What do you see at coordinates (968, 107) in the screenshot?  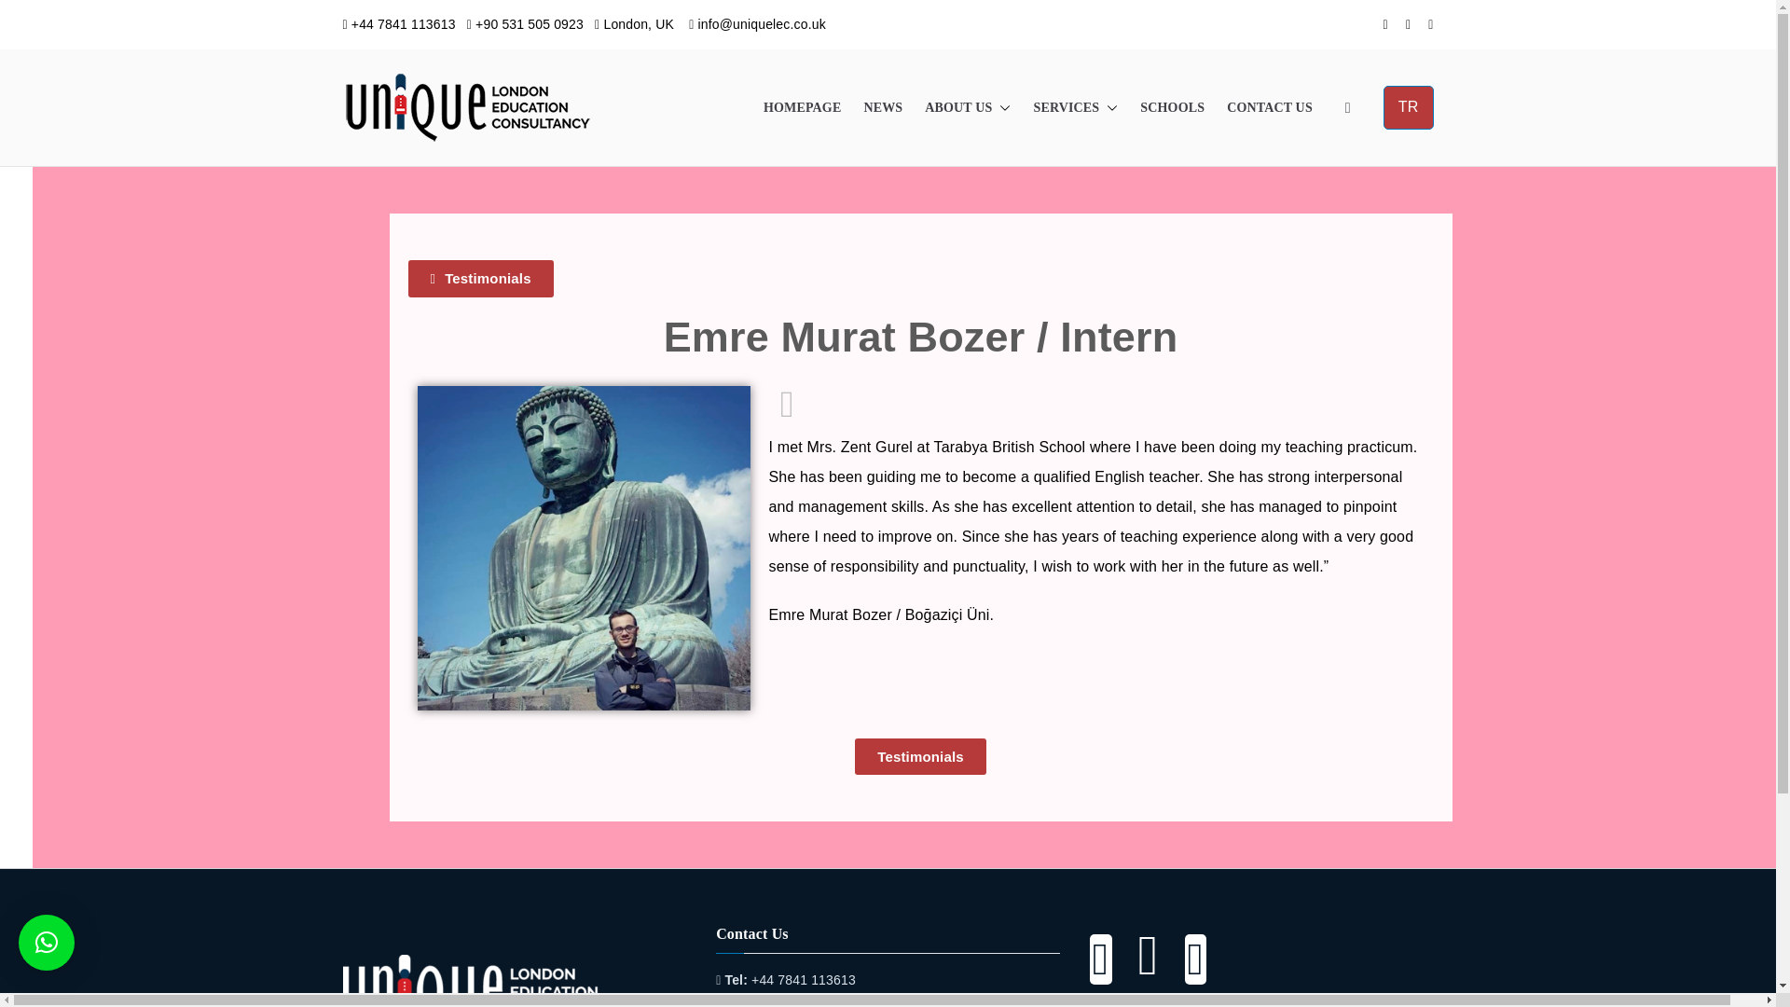 I see `ABOUT US` at bounding box center [968, 107].